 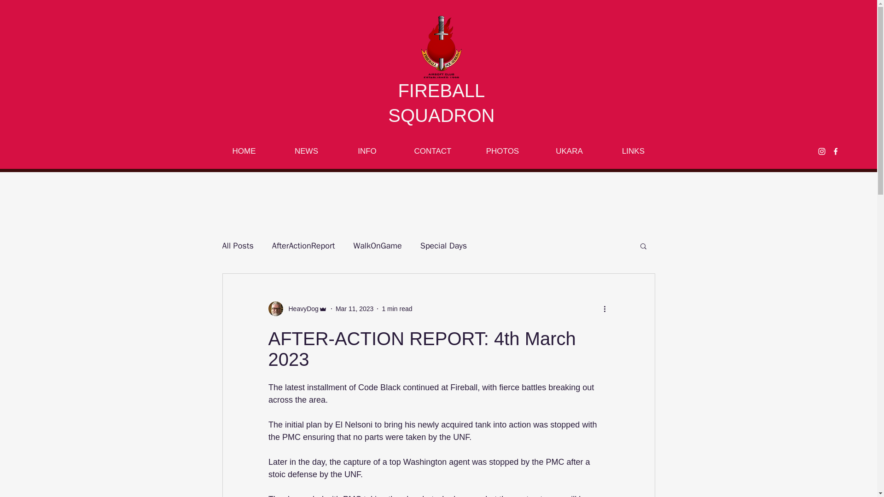 I want to click on Mar 11, 2023, so click(x=355, y=308).